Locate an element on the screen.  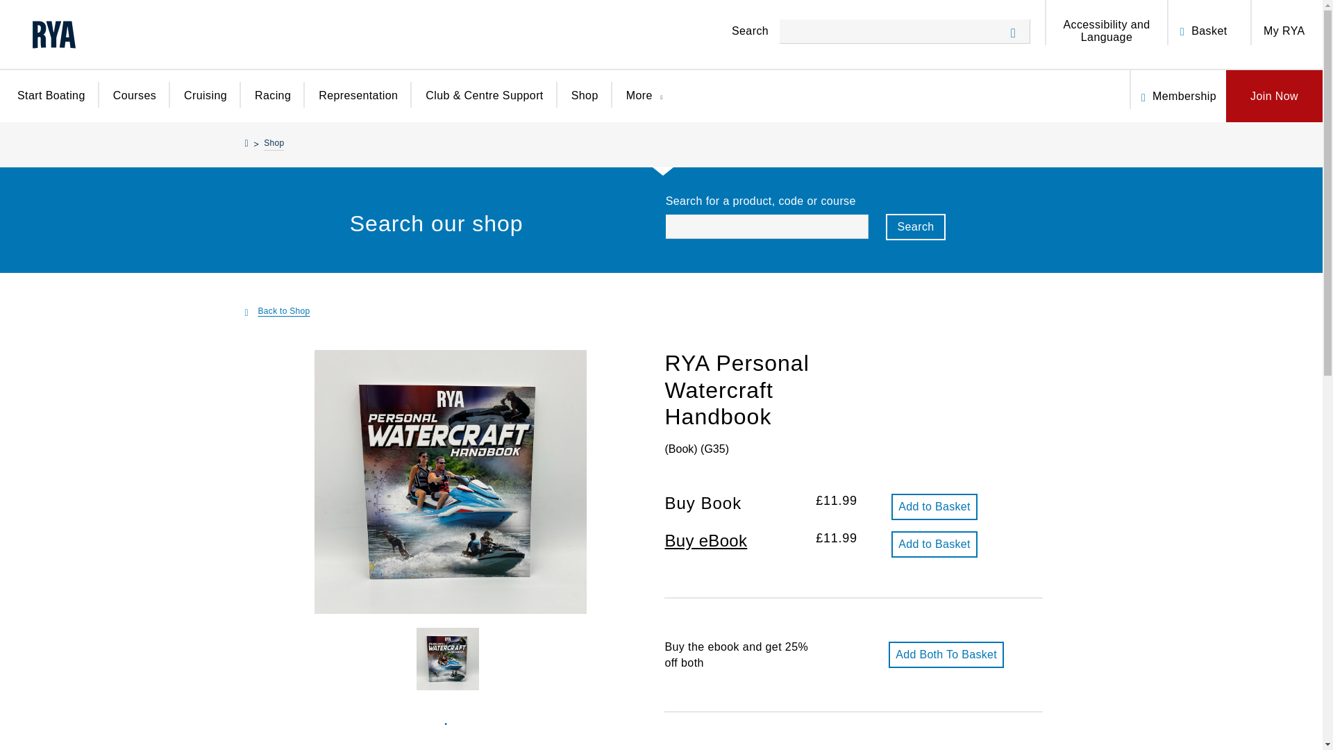
Search is located at coordinates (915, 226).